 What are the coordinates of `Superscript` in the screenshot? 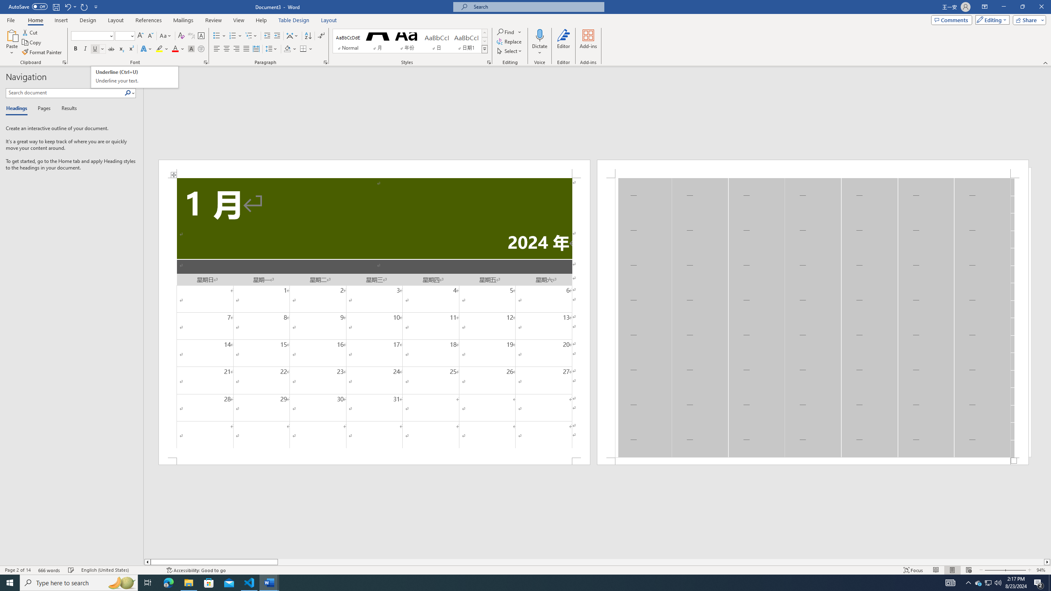 It's located at (131, 49).